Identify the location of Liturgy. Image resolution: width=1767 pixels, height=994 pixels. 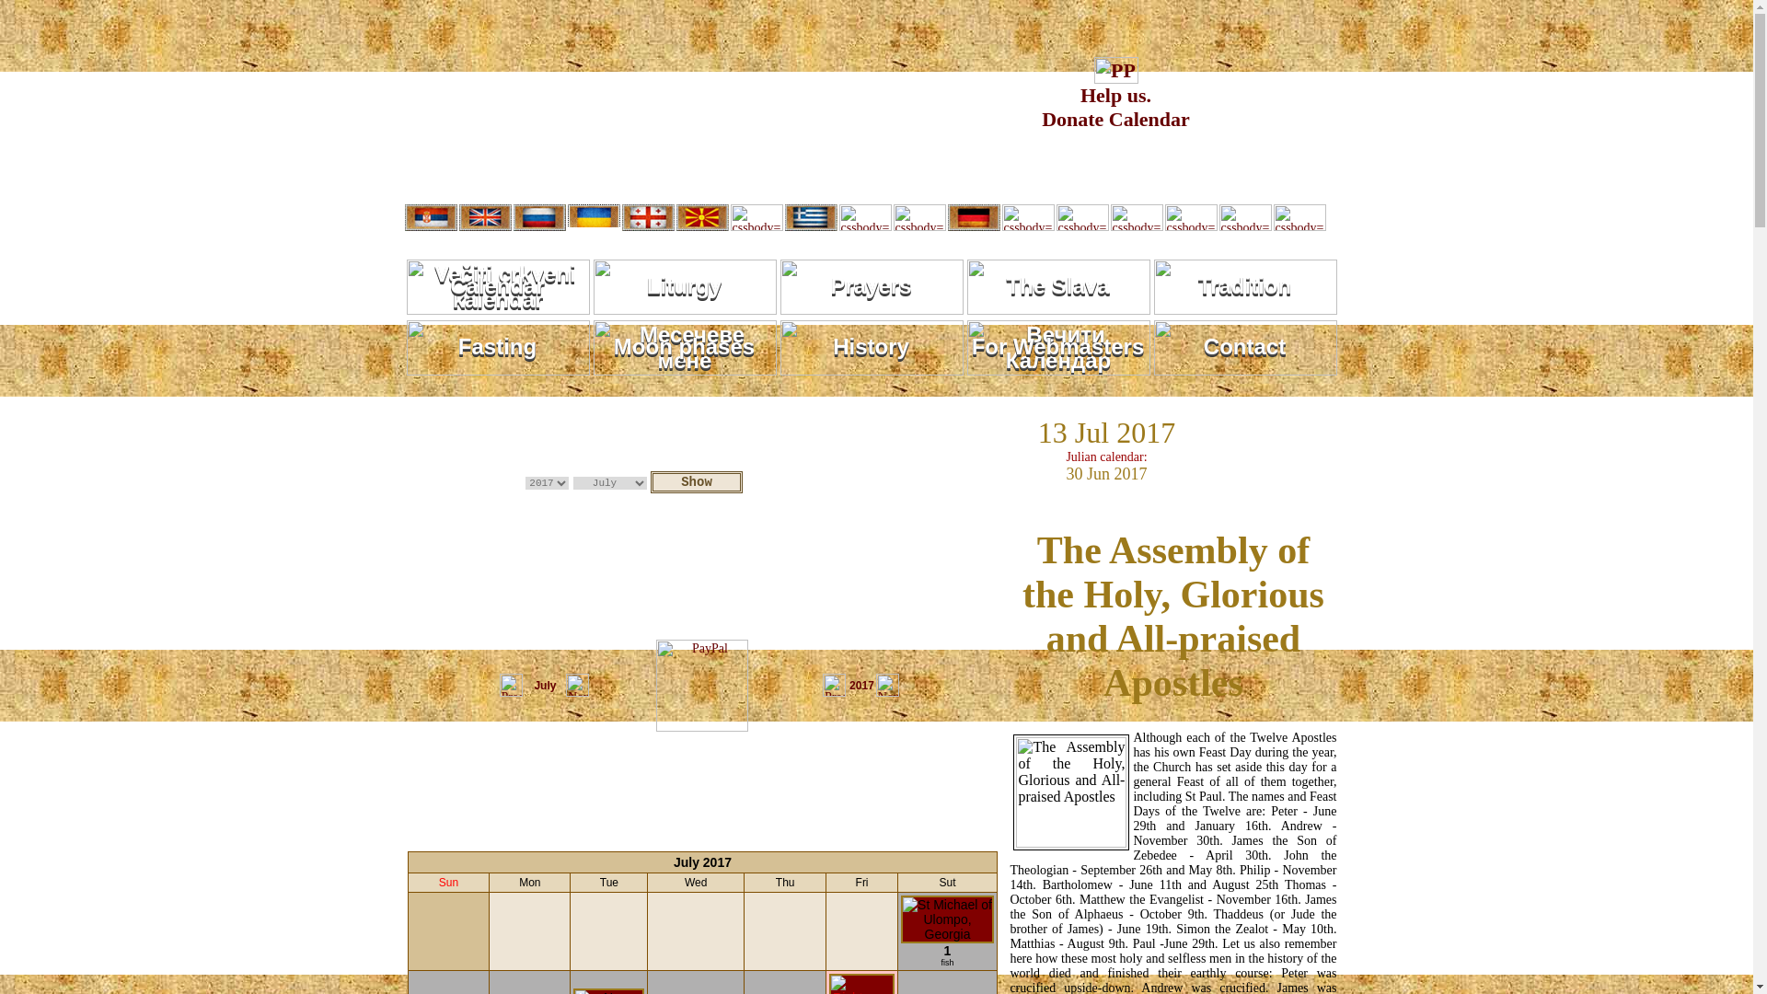
(683, 287).